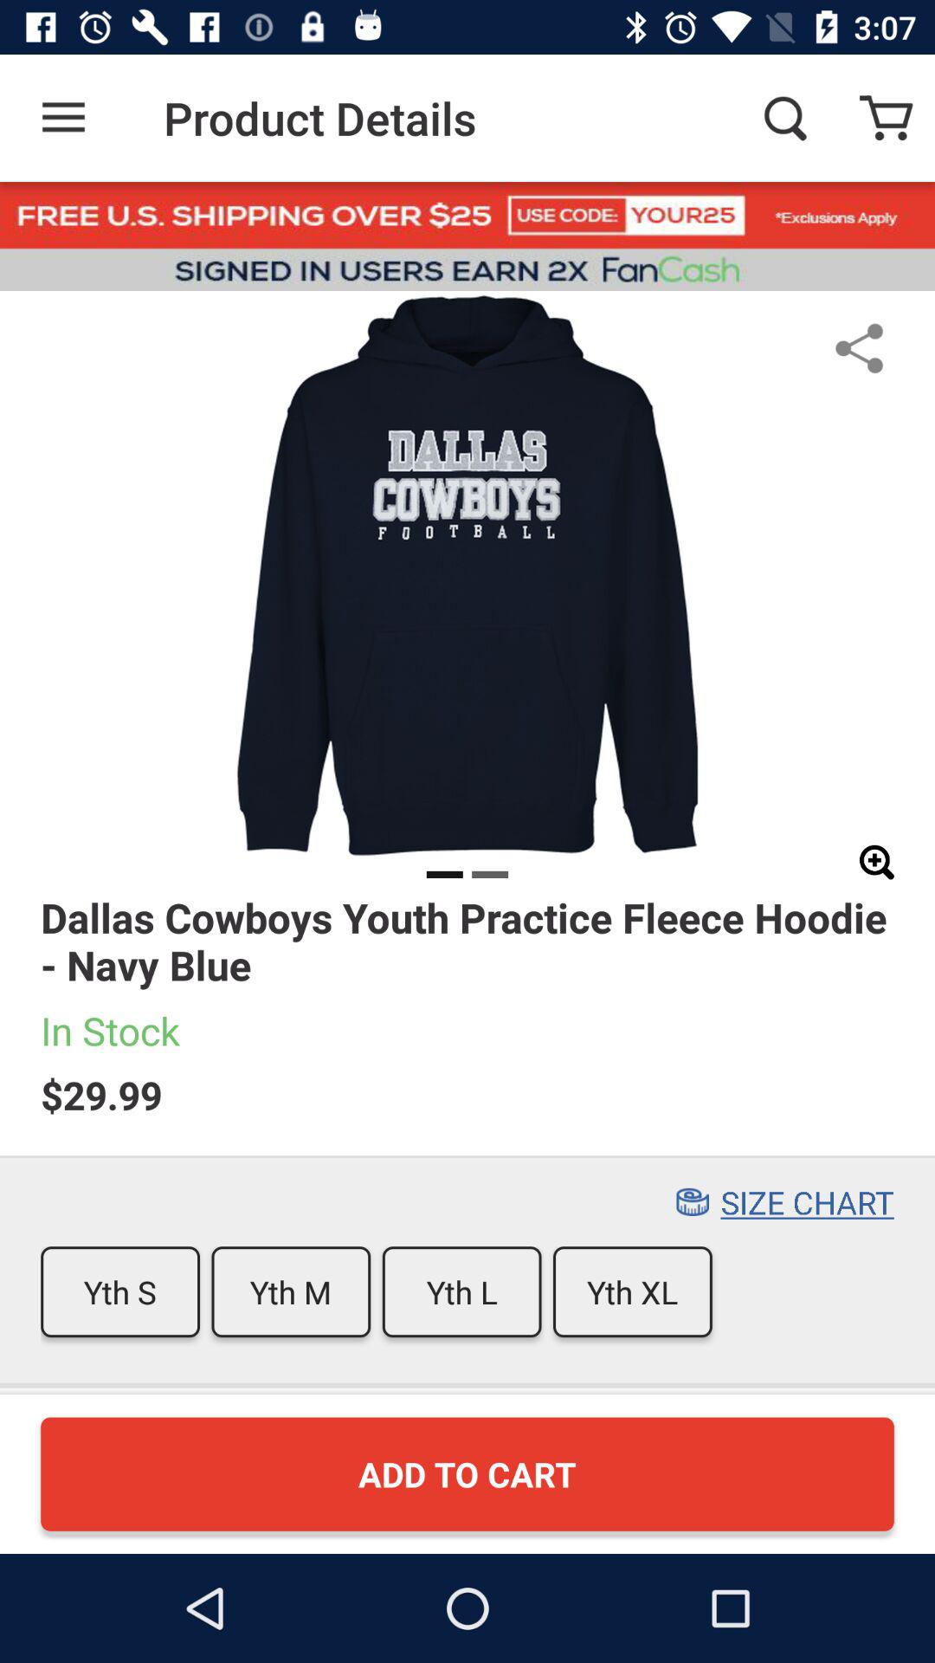  I want to click on turn off size chart item, so click(807, 1202).